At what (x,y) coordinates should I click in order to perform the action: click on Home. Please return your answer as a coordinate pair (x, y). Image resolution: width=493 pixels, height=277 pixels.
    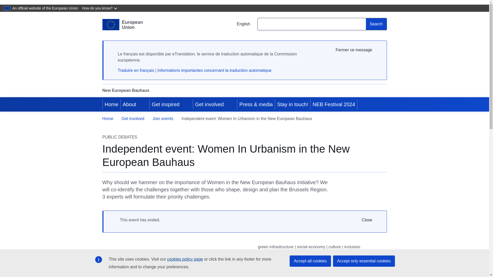
    Looking at the image, I should click on (111, 104).